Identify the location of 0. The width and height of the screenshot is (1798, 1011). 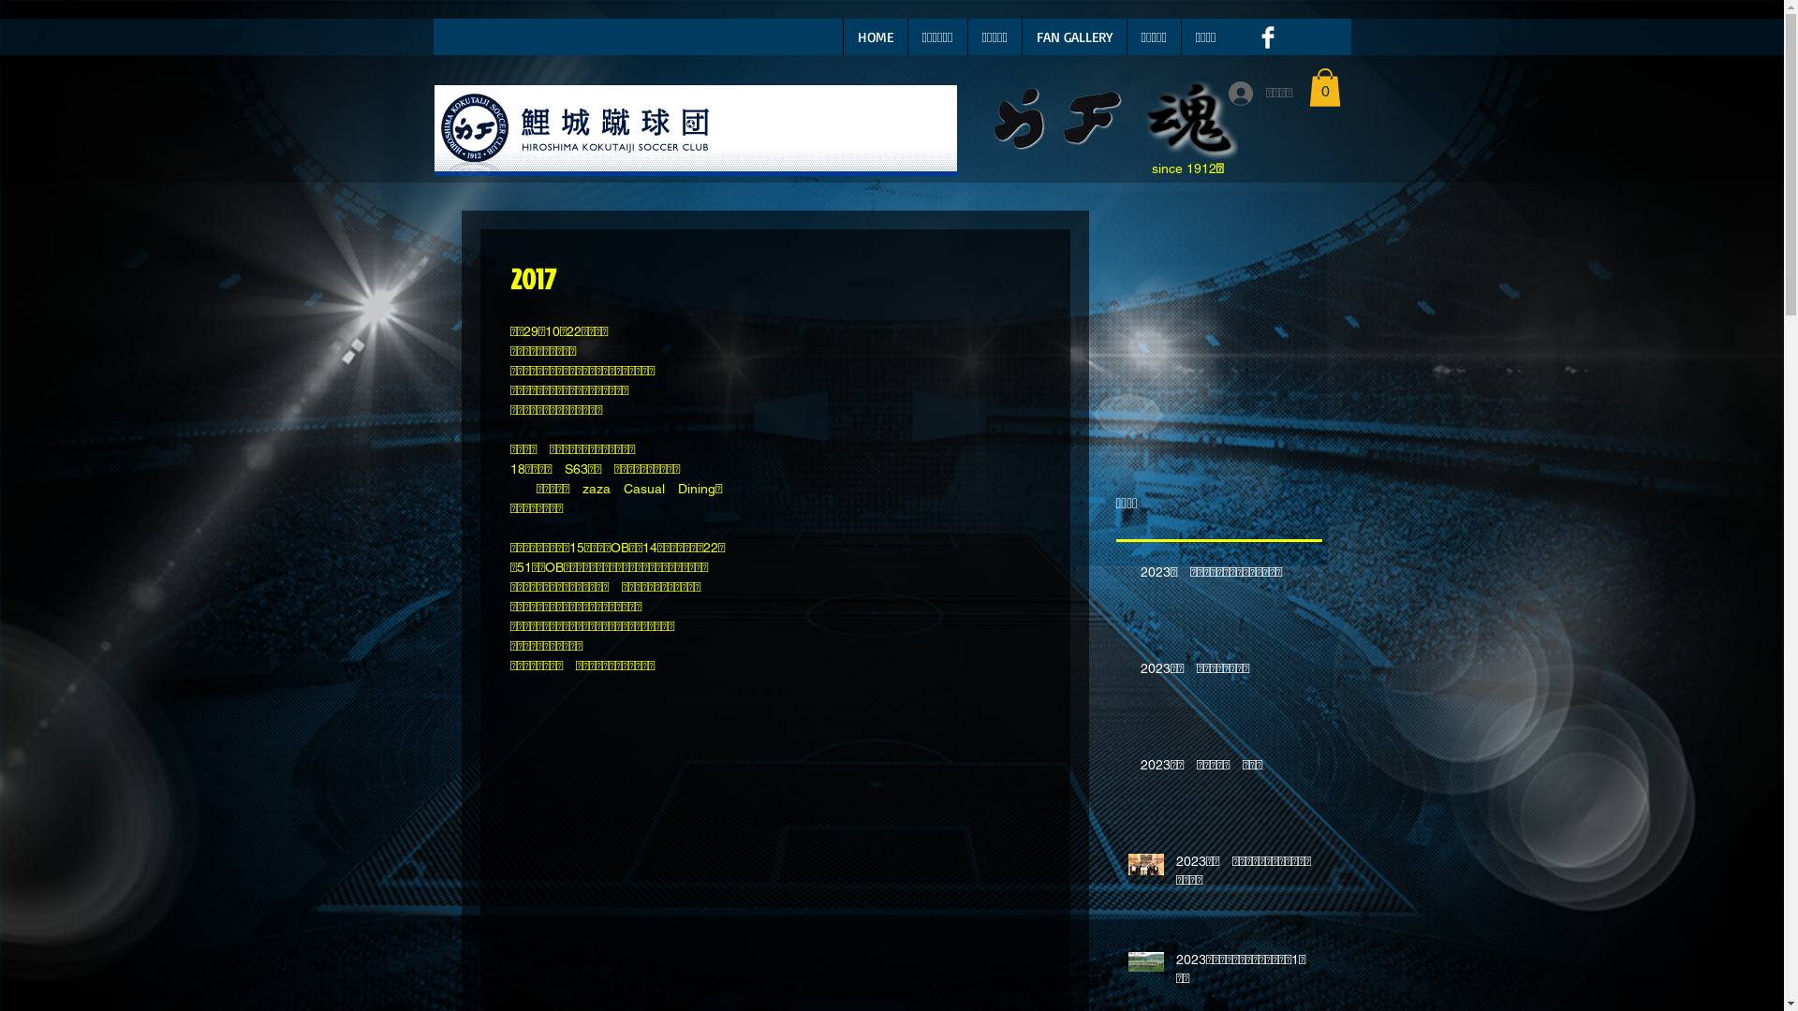
(1325, 88).